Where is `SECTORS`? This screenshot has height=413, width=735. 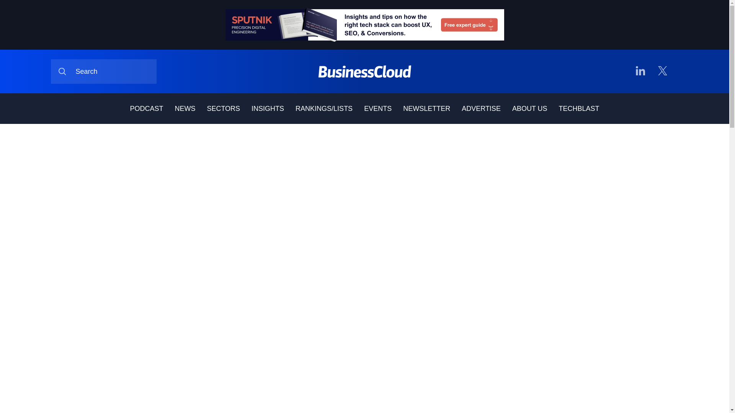
SECTORS is located at coordinates (223, 109).